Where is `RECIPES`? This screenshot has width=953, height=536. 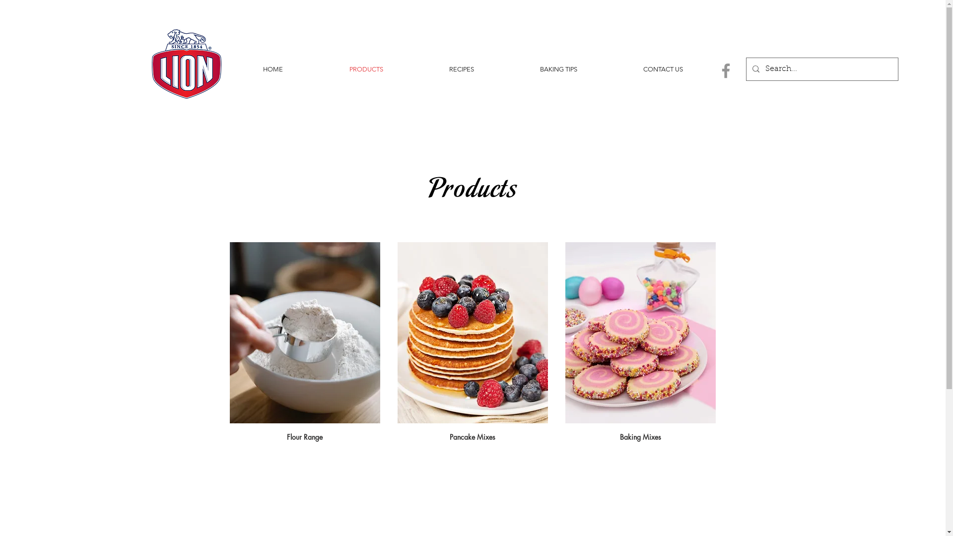
RECIPES is located at coordinates (462, 69).